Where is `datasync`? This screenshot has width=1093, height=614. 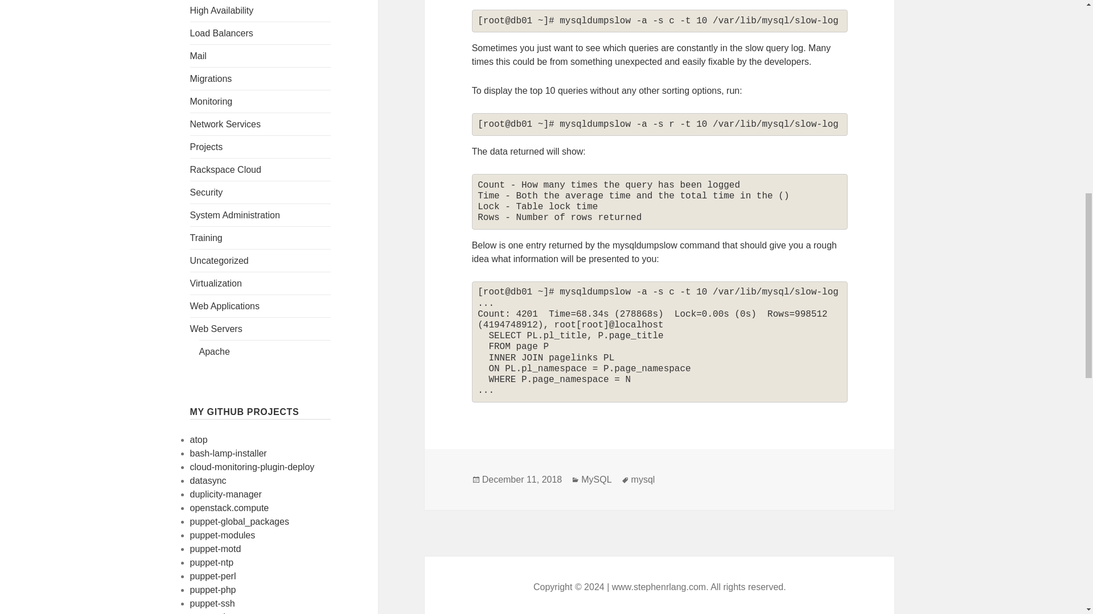 datasync is located at coordinates (208, 481).